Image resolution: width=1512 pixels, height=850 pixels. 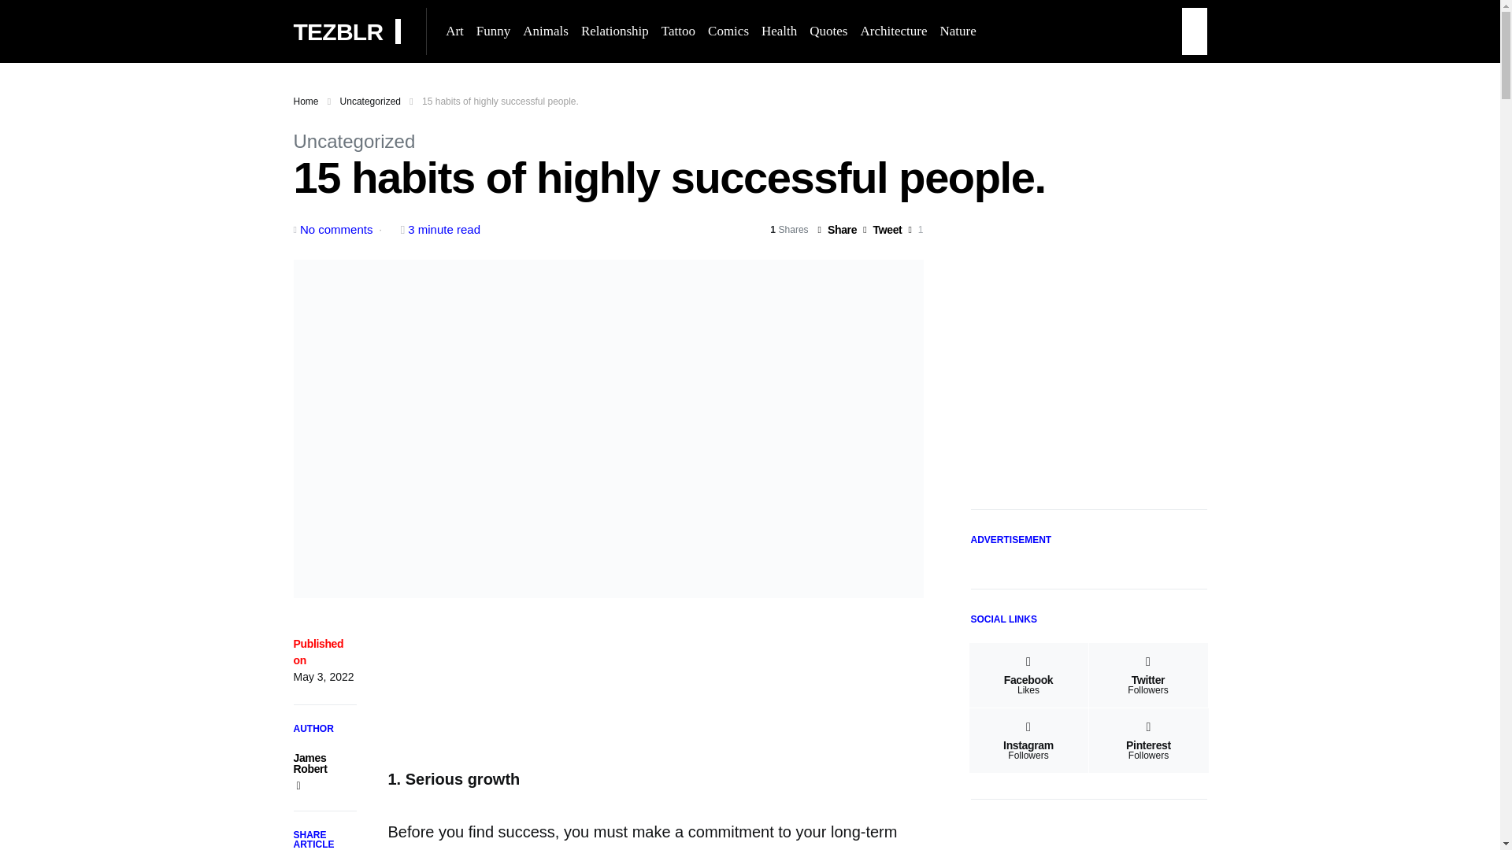 I want to click on Comics, so click(x=728, y=31).